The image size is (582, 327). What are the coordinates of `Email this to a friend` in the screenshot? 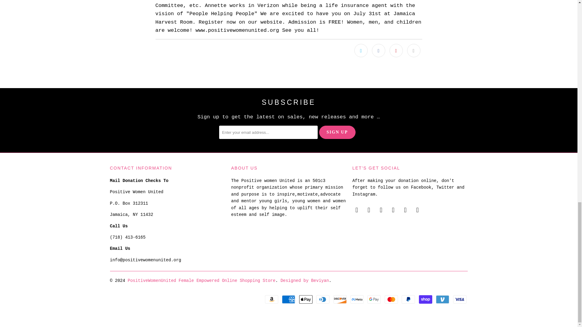 It's located at (413, 50).